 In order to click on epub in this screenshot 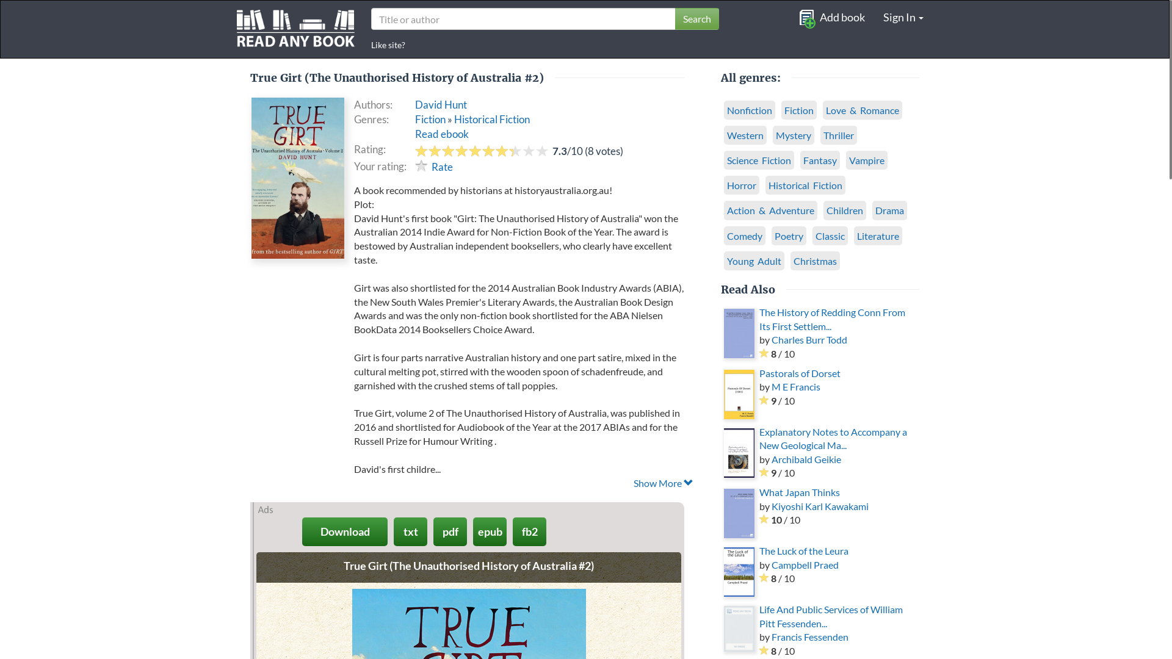, I will do `click(490, 532)`.